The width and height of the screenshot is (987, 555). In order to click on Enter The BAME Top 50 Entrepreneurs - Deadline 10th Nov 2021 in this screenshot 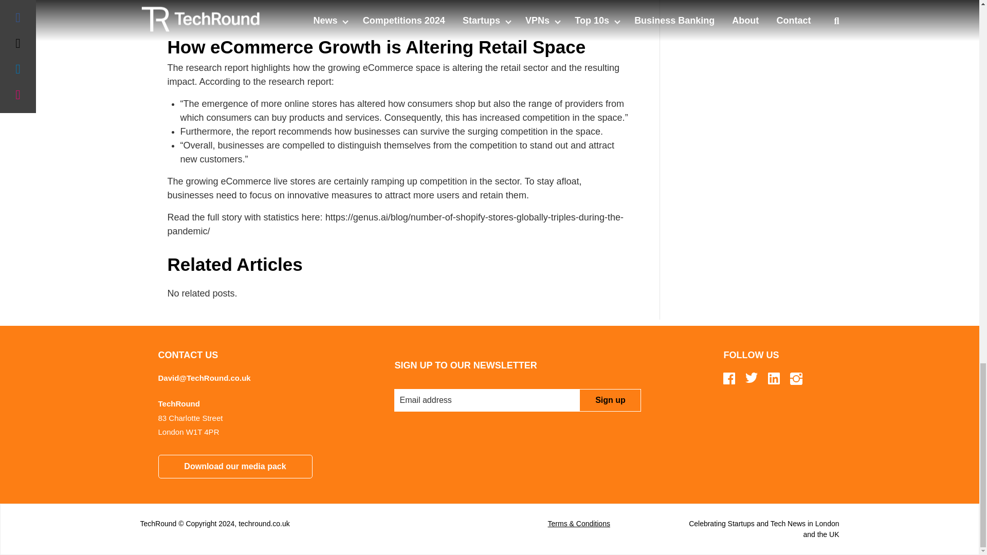, I will do `click(751, 30)`.